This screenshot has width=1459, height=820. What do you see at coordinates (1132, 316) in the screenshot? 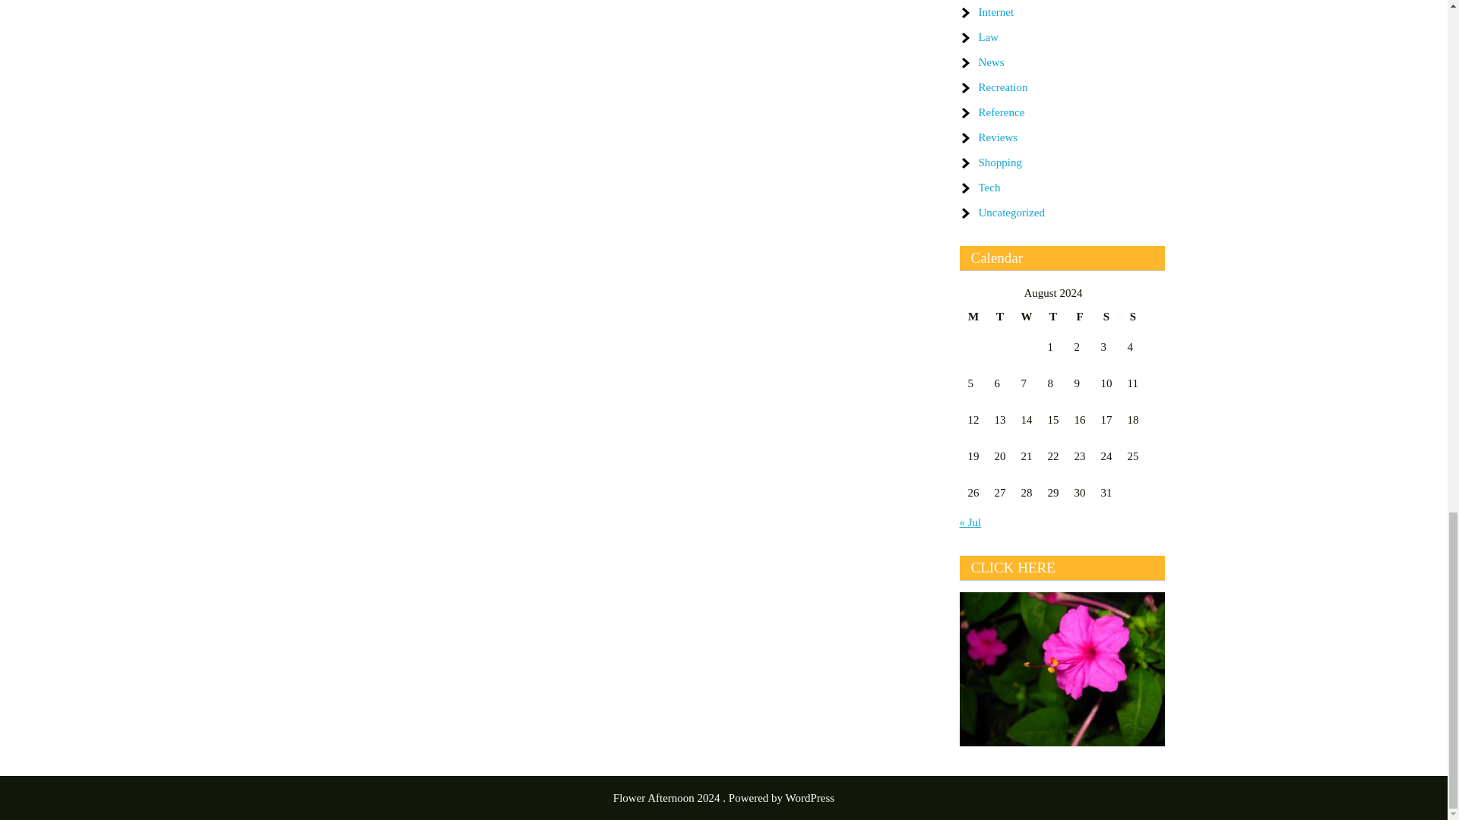
I see `Sunday` at bounding box center [1132, 316].